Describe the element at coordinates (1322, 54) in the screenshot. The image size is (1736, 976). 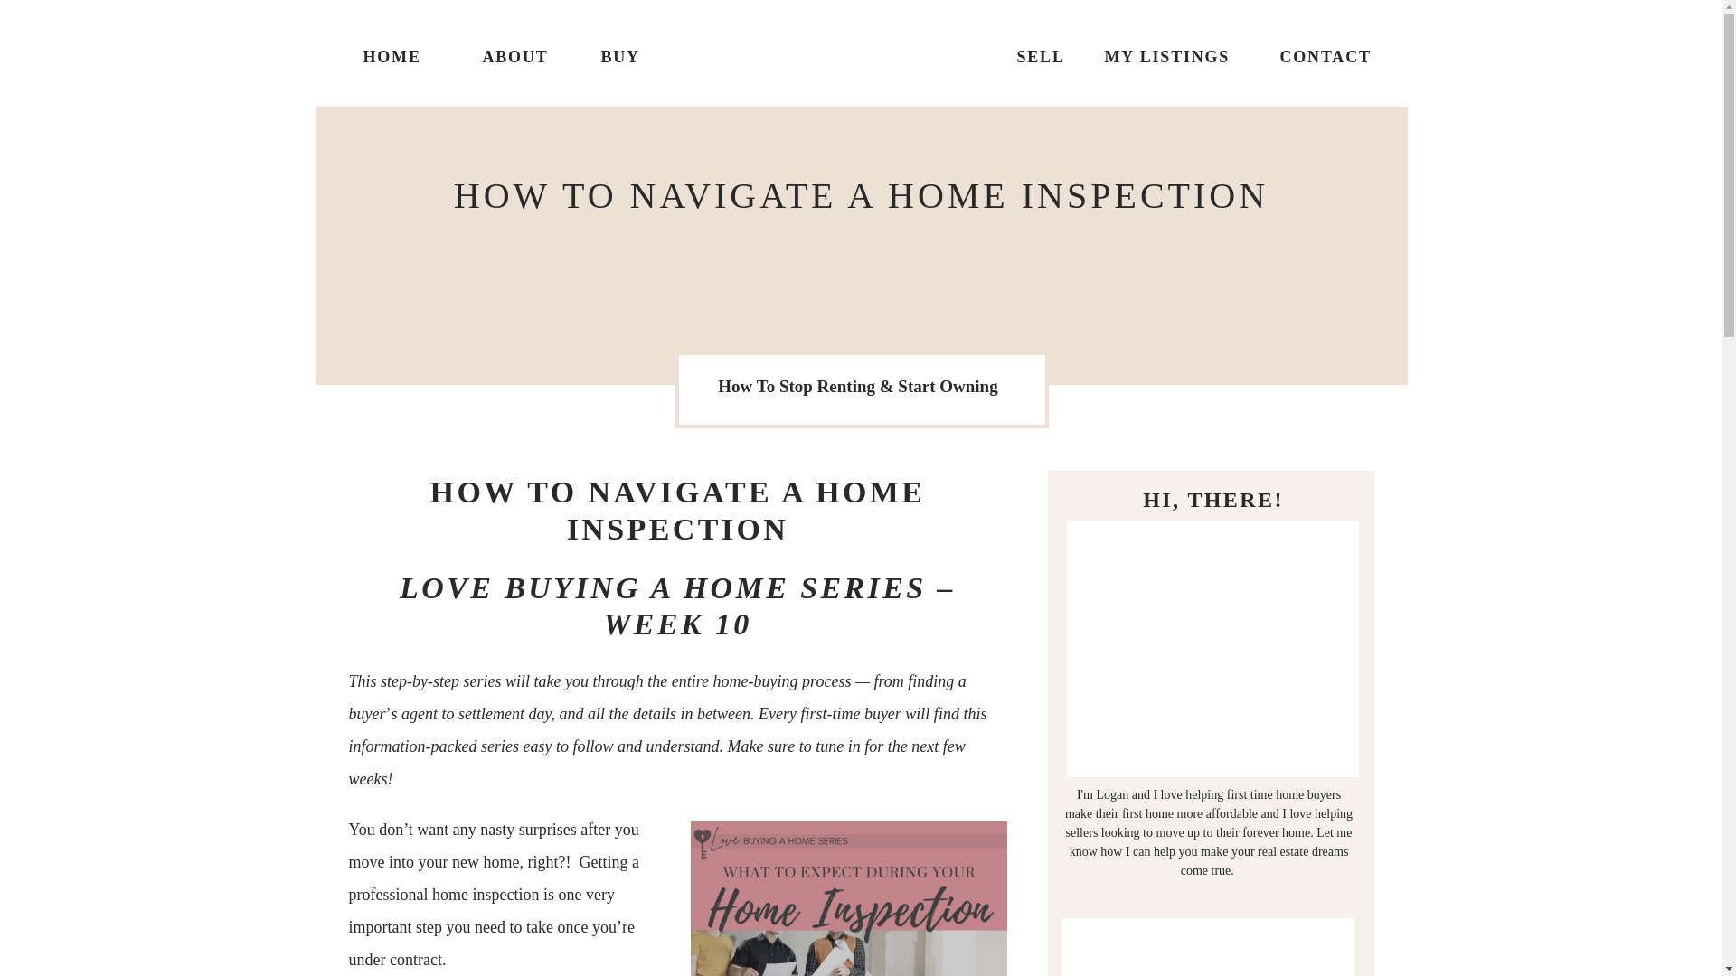
I see `CONTACT` at that location.